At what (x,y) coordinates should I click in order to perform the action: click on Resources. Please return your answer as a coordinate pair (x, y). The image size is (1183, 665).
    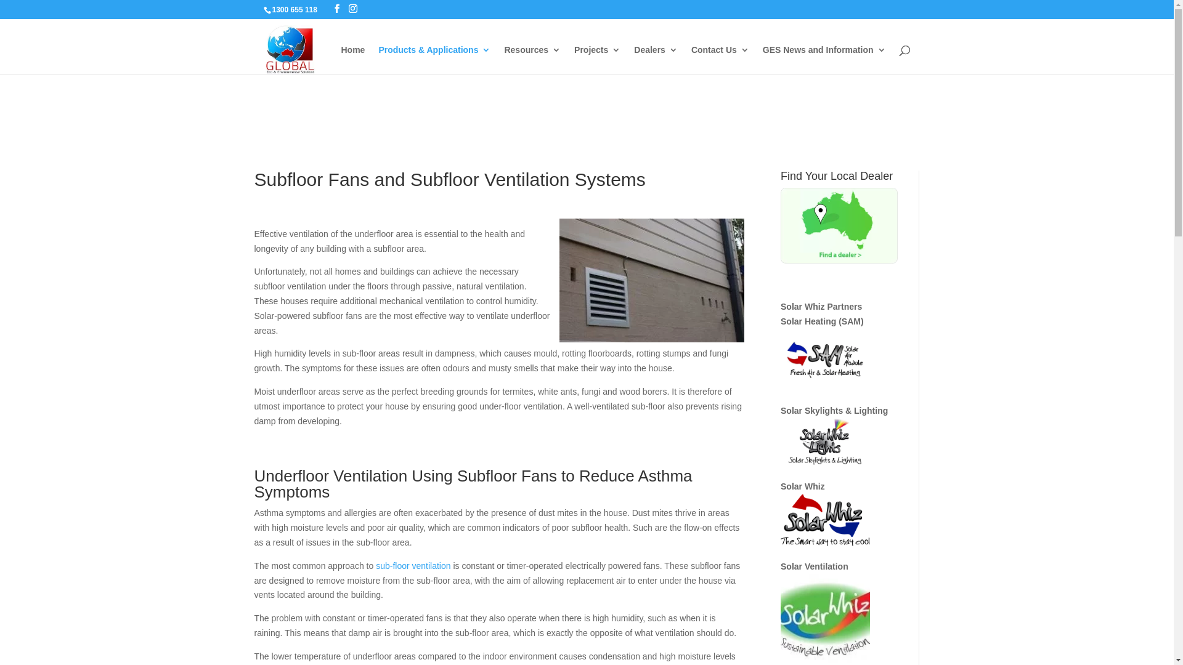
    Looking at the image, I should click on (532, 60).